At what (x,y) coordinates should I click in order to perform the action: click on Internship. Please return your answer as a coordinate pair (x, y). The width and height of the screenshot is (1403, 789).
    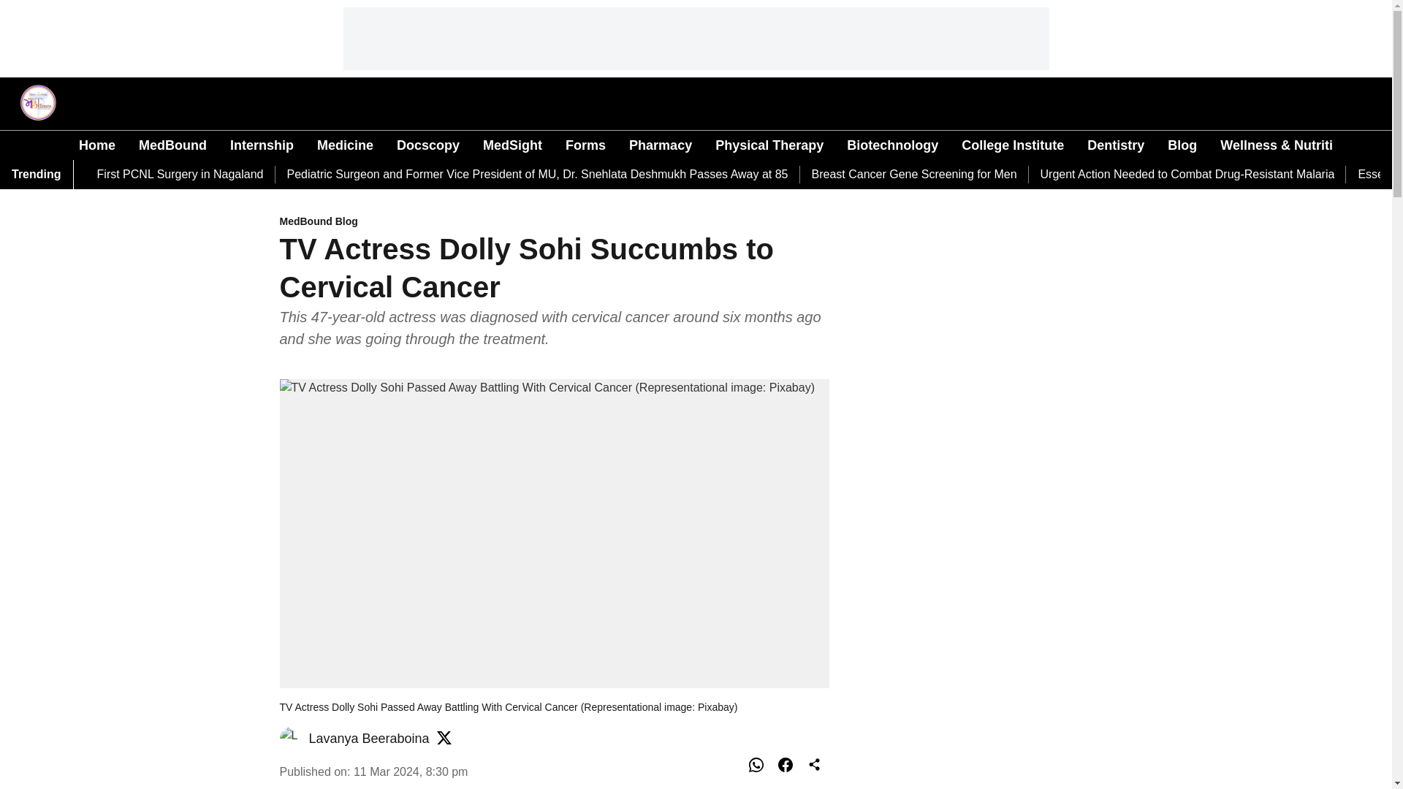
    Looking at the image, I should click on (262, 145).